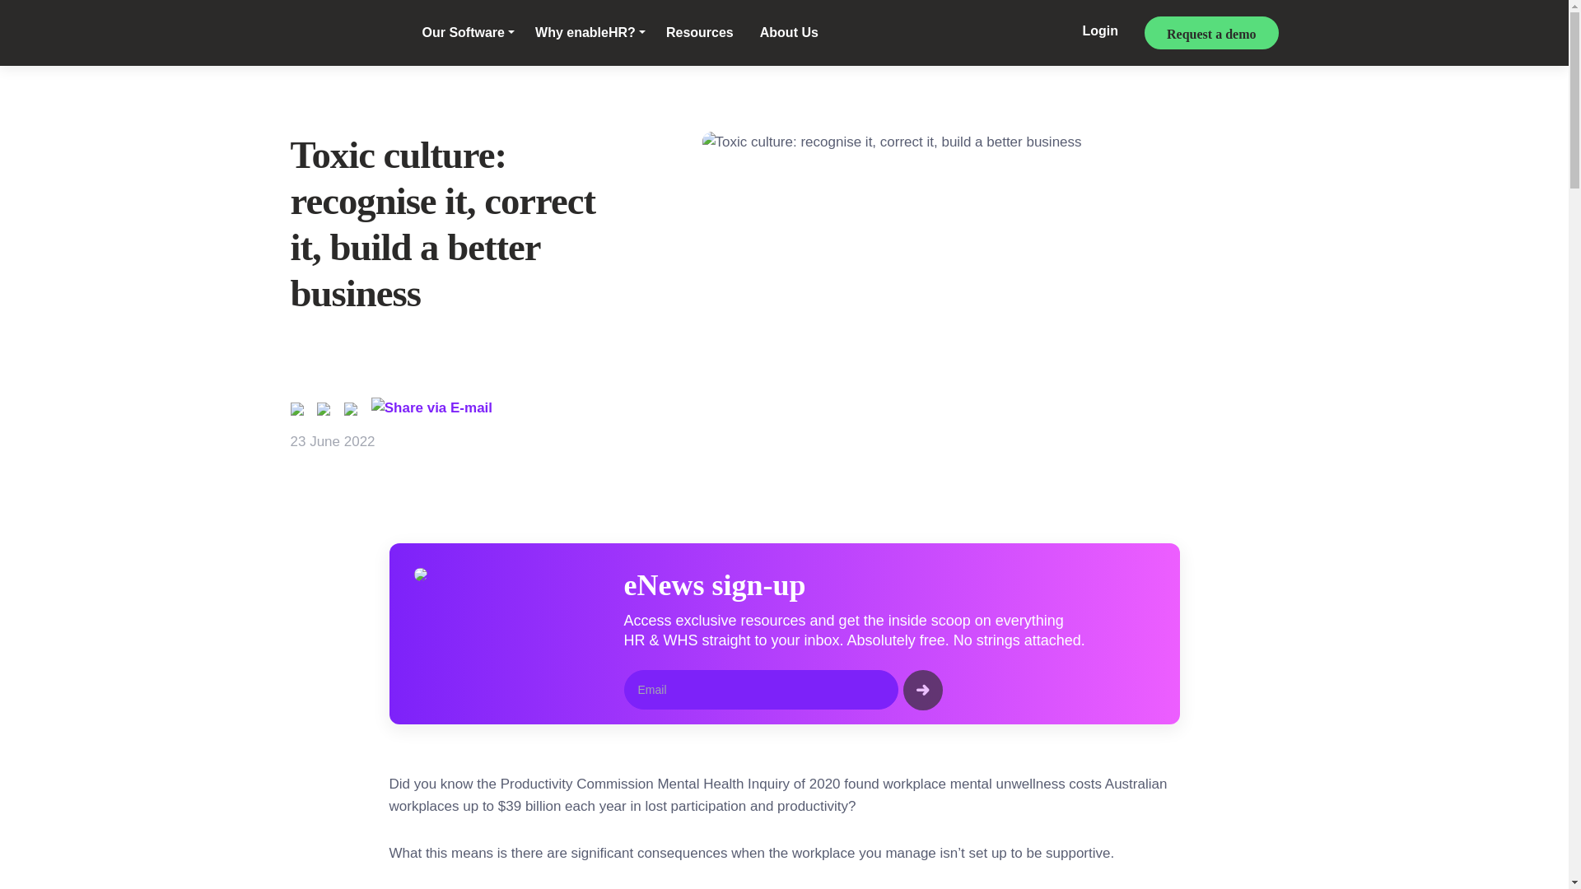 Image resolution: width=1581 pixels, height=889 pixels. Describe the element at coordinates (1210, 33) in the screenshot. I see `Request a demo` at that location.